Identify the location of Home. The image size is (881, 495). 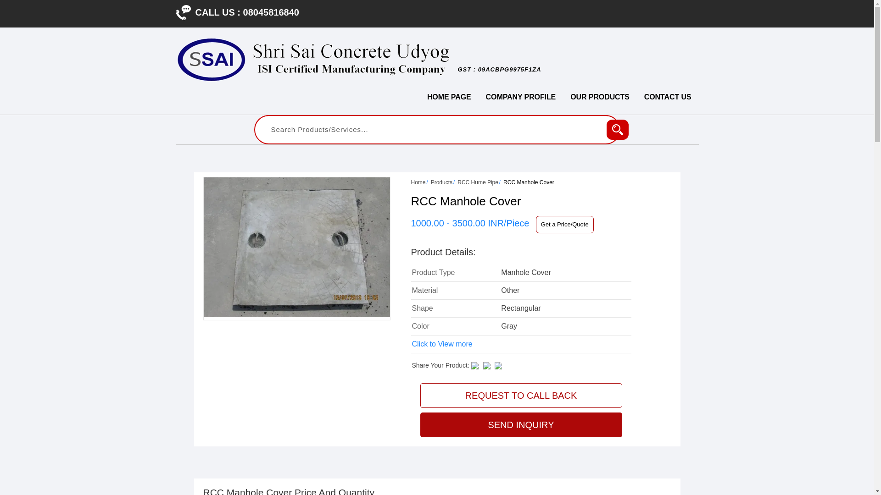
(418, 182).